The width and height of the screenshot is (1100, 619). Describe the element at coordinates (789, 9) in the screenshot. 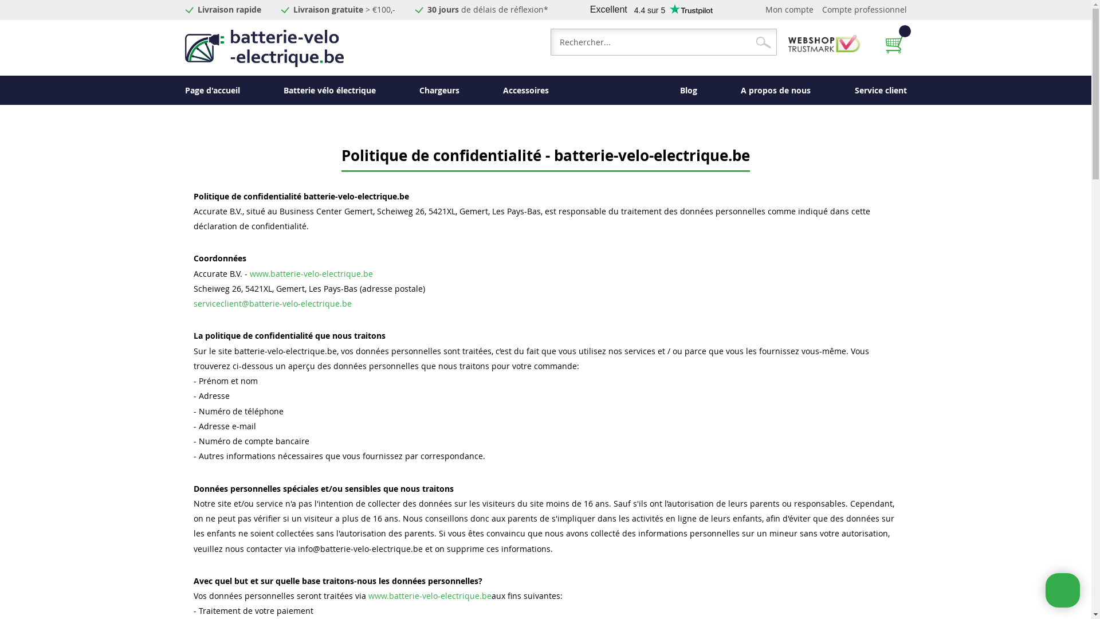

I see `Mon compte` at that location.